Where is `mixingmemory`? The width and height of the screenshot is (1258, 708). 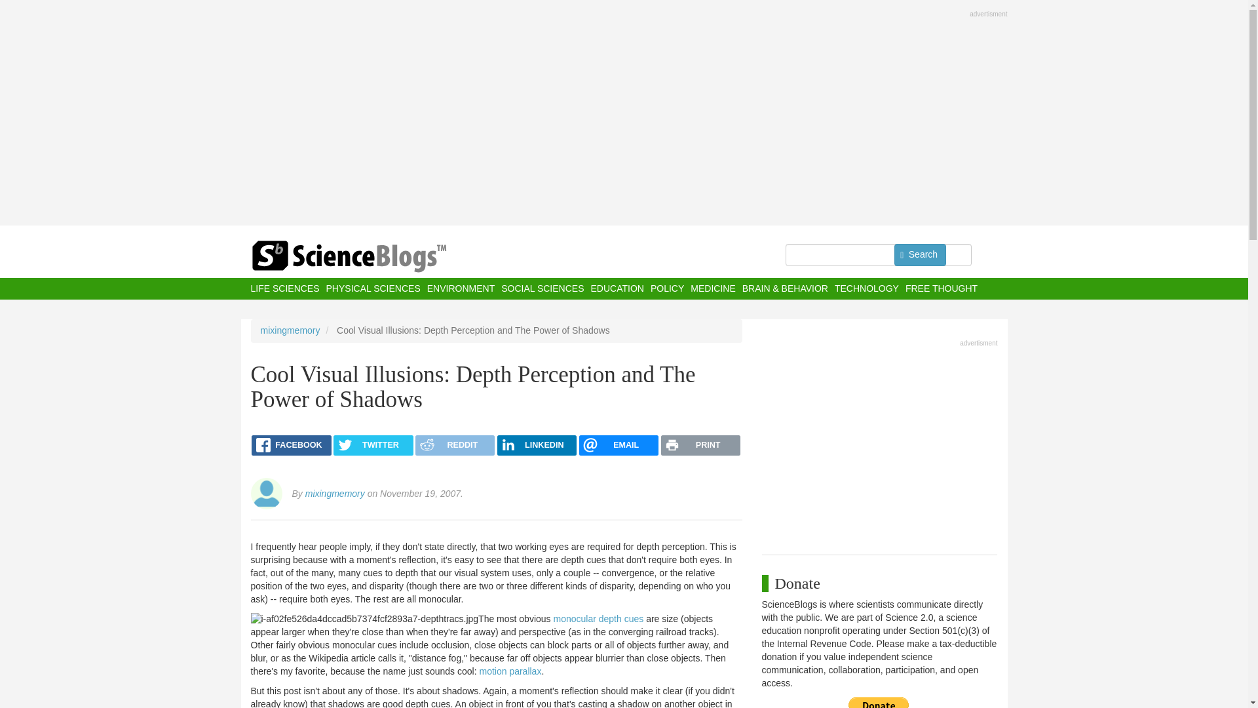
mixingmemory is located at coordinates (335, 494).